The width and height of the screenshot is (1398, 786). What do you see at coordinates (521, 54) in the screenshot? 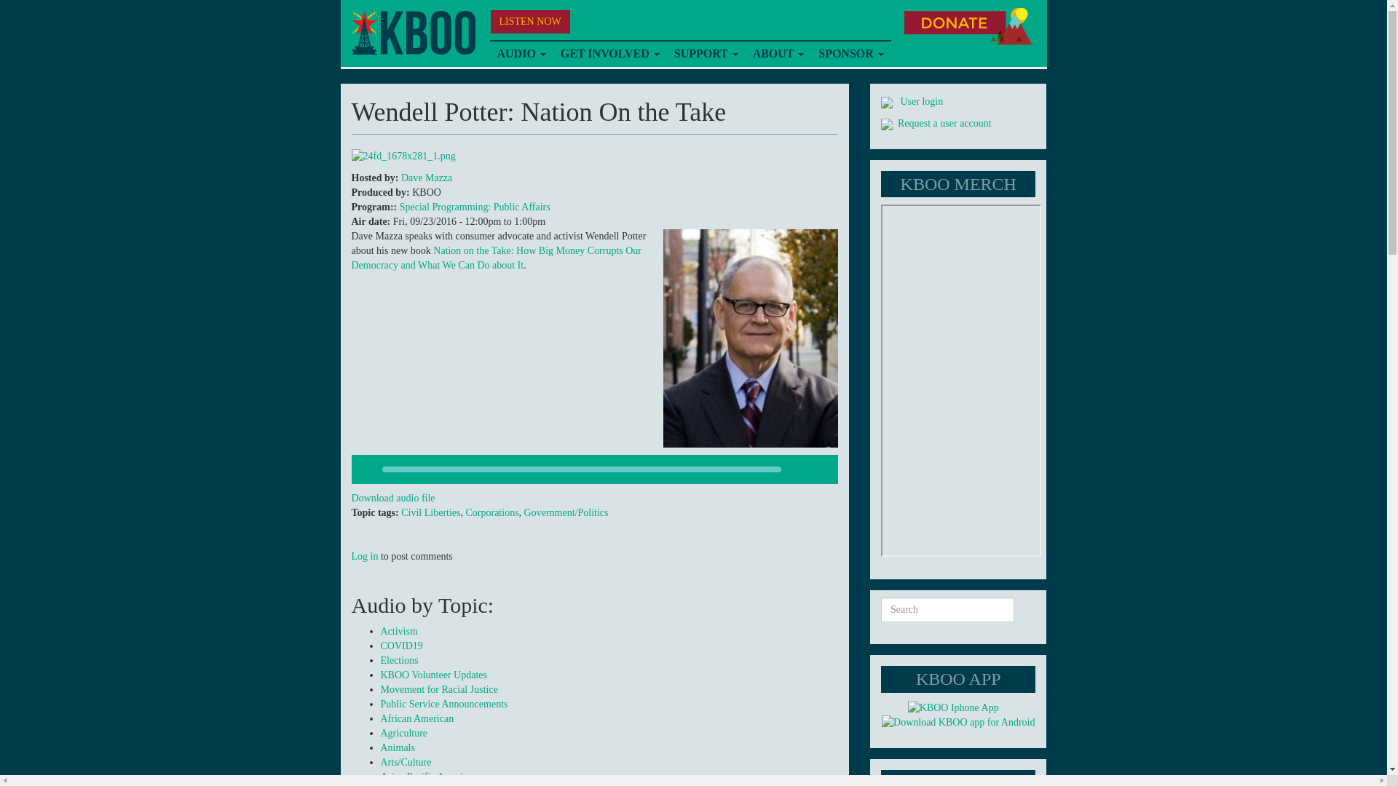
I see `AUDIO` at bounding box center [521, 54].